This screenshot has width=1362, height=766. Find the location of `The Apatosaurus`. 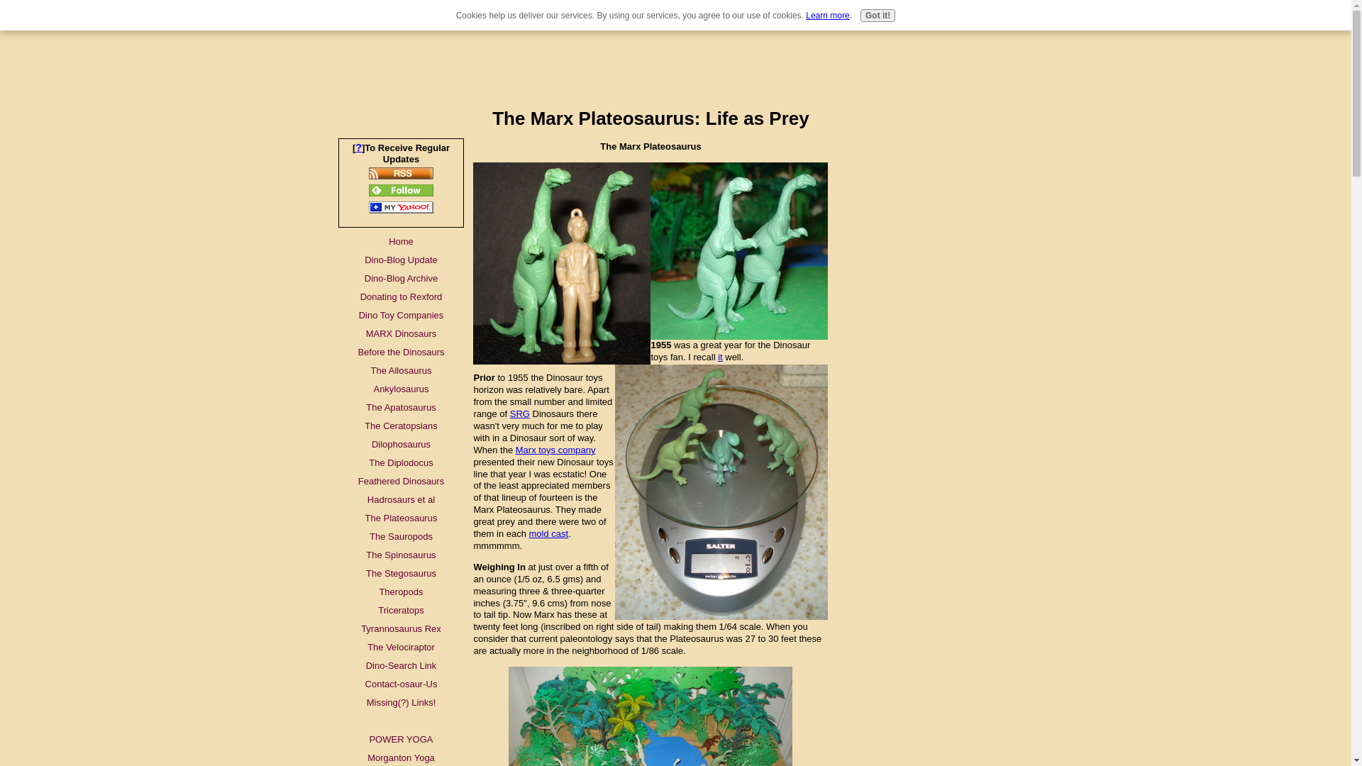

The Apatosaurus is located at coordinates (401, 407).